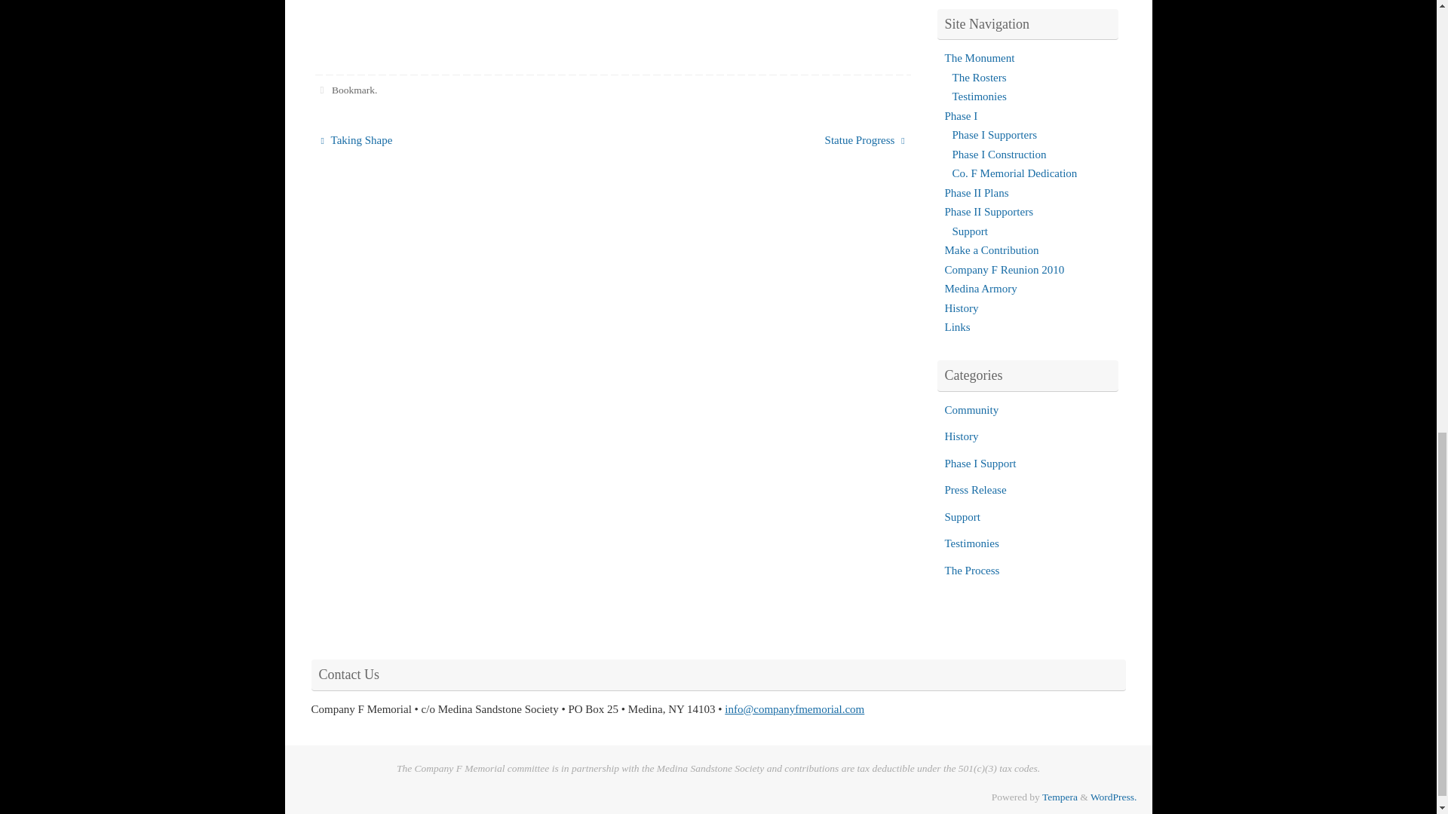 This screenshot has height=814, width=1448. What do you see at coordinates (323, 90) in the screenshot?
I see ` Bookmark the permalink` at bounding box center [323, 90].